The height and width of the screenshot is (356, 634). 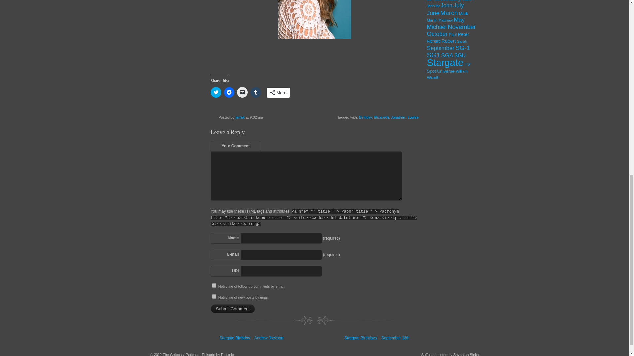 I want to click on Click to email a link to a friend, so click(x=242, y=92).